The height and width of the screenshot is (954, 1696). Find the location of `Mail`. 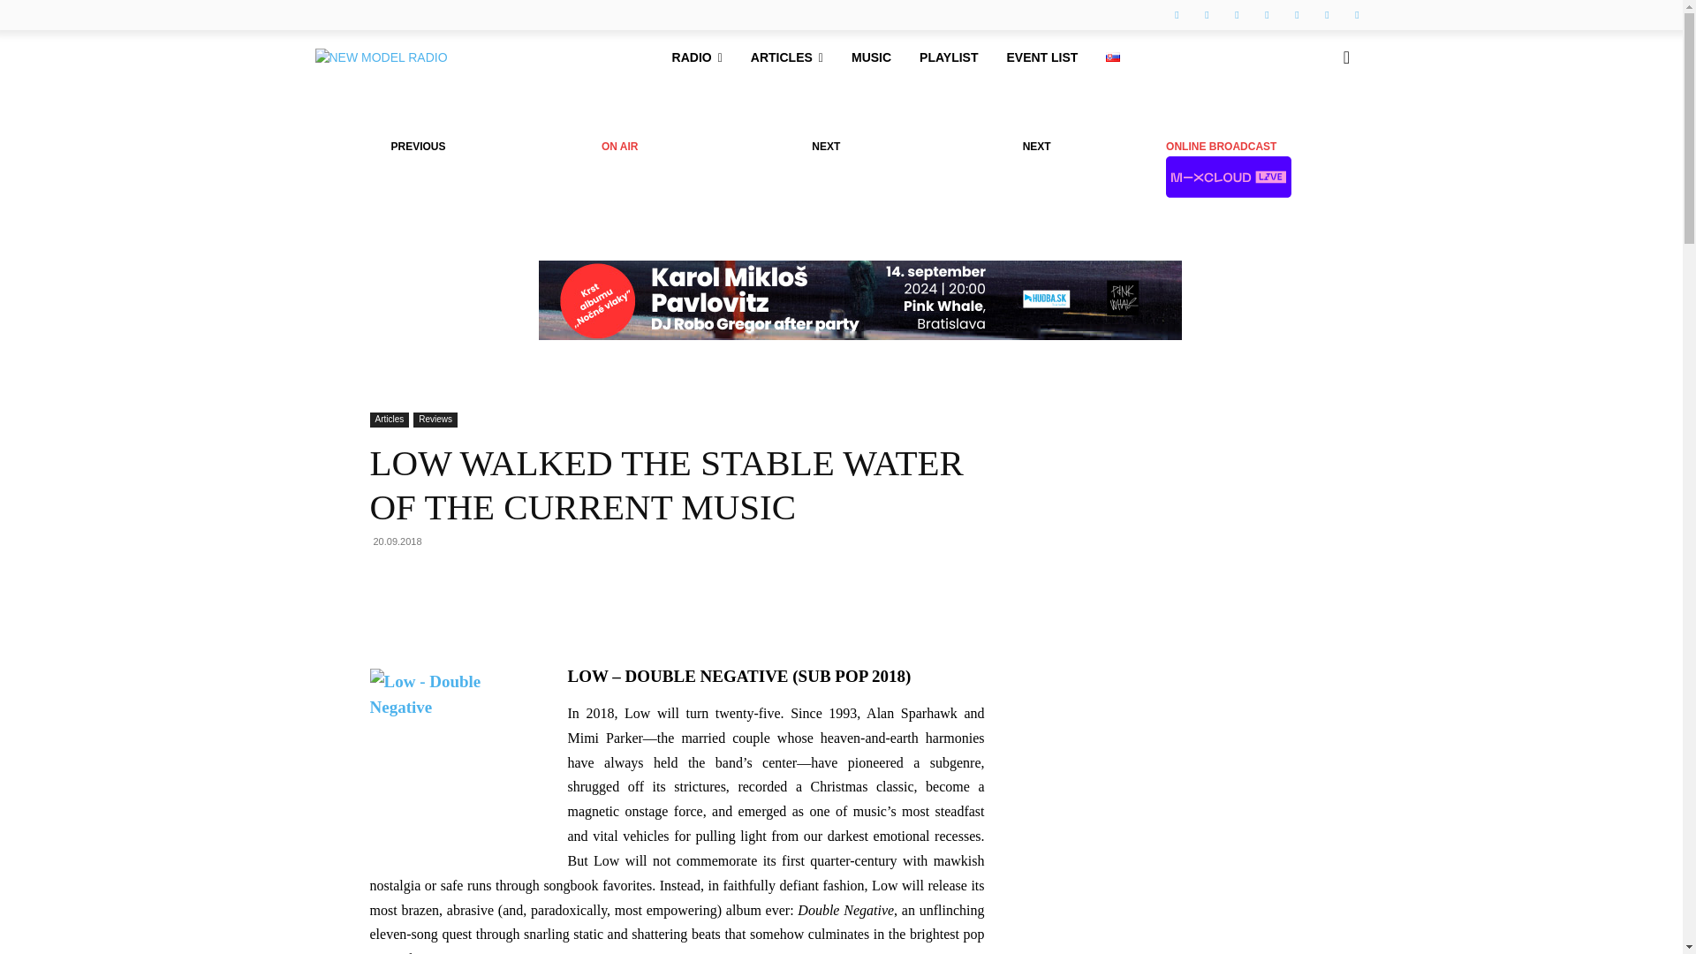

Mail is located at coordinates (1237, 15).